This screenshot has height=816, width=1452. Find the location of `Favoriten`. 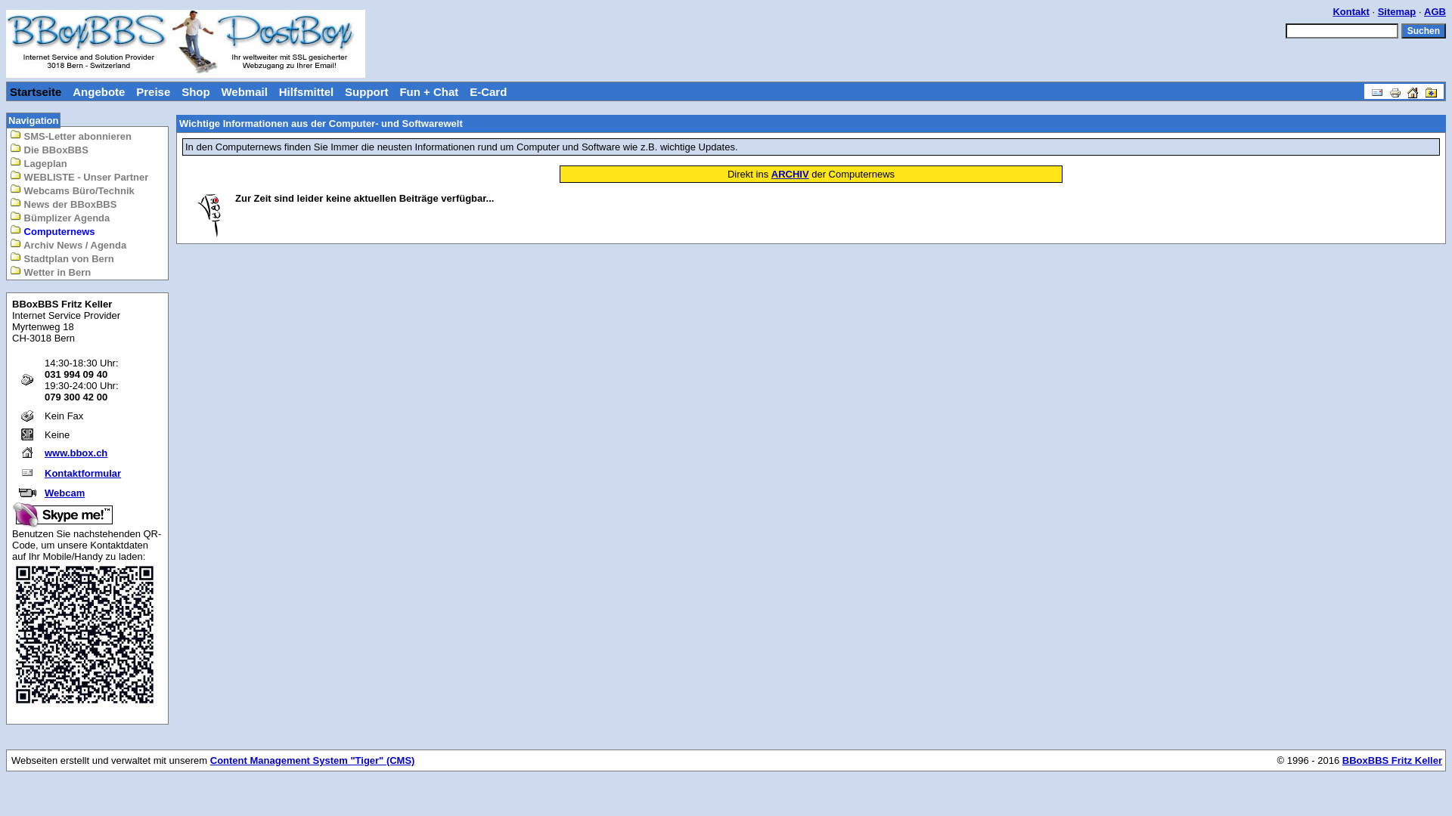

Favoriten is located at coordinates (1431, 89).